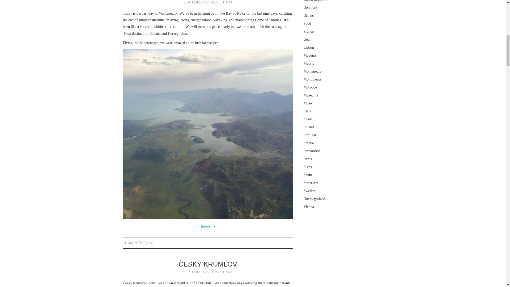 Image resolution: width=510 pixels, height=287 pixels. I want to click on TIARA, so click(227, 272).